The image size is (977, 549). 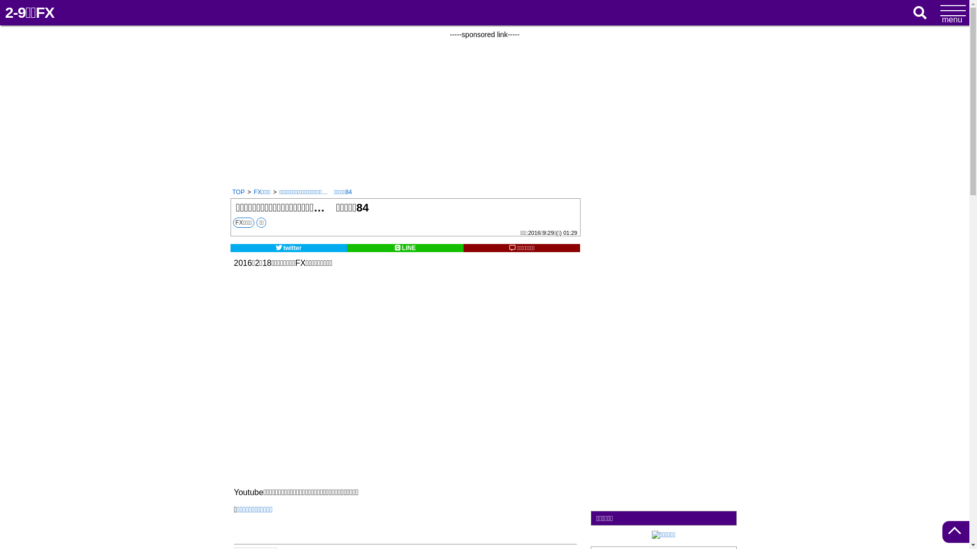 I want to click on Advertisement, so click(x=484, y=110).